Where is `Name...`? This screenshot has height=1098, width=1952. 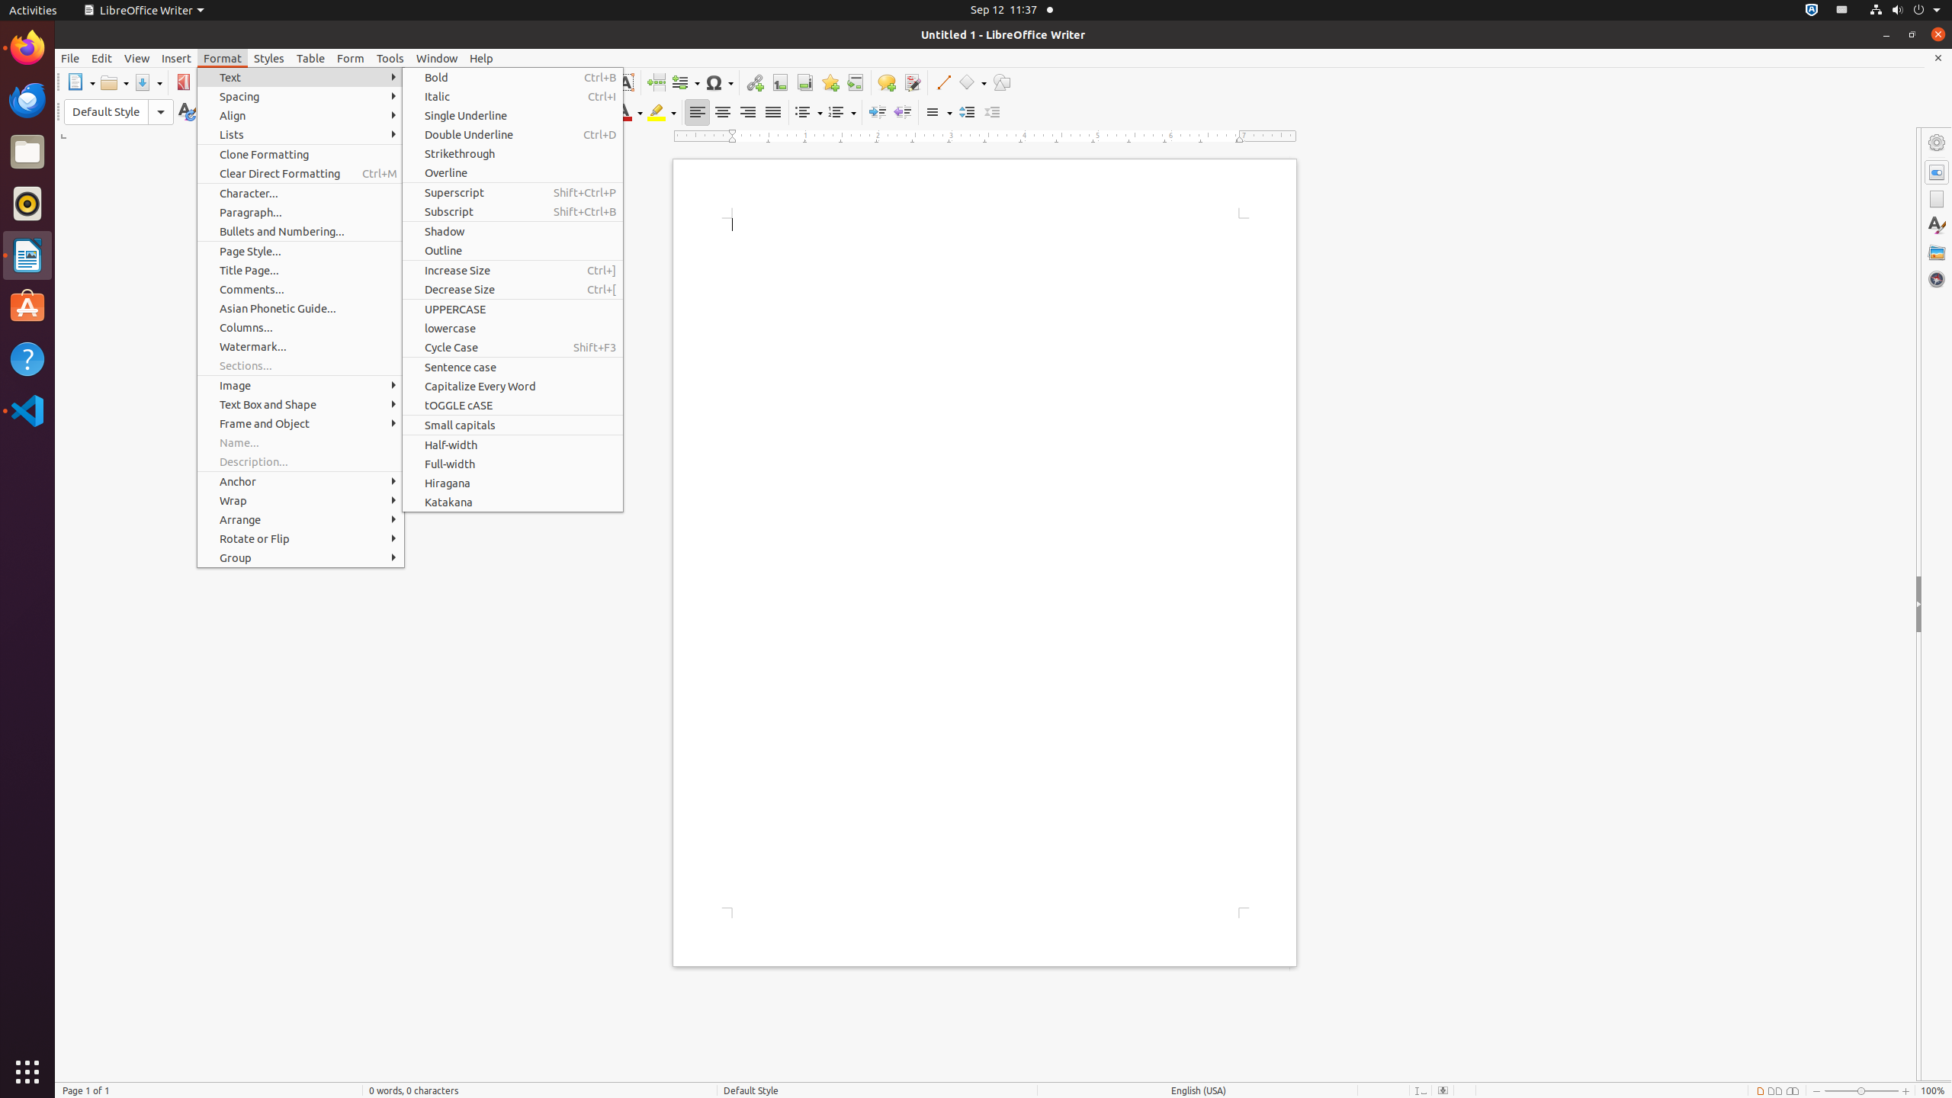
Name... is located at coordinates (300, 442).